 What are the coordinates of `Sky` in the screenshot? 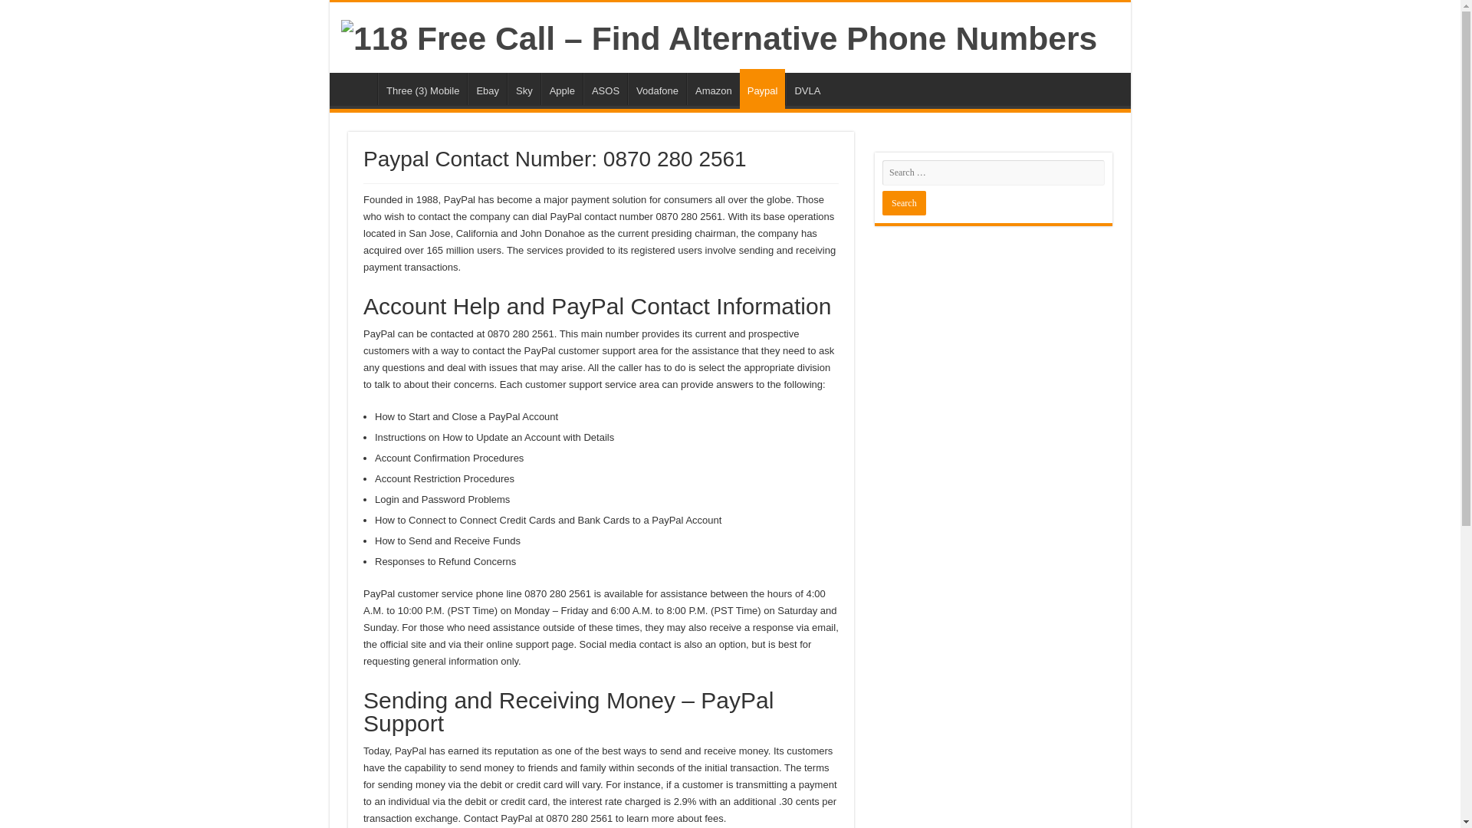 It's located at (524, 89).